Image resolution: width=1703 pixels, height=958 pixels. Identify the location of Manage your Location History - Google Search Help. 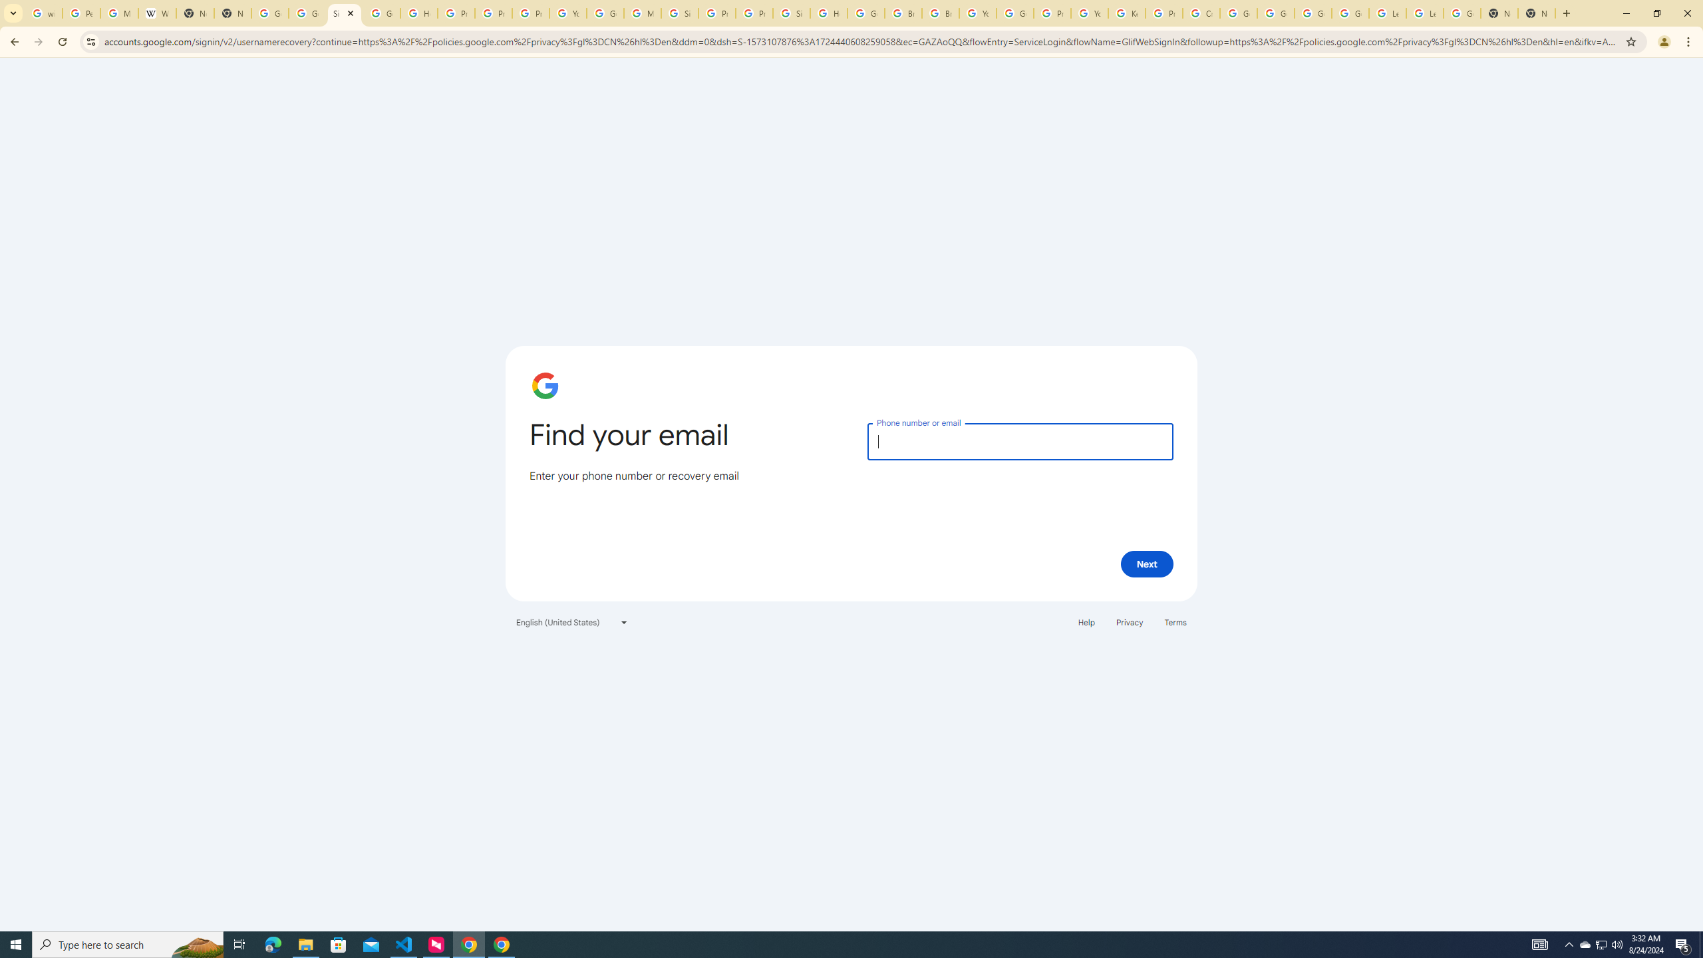
(118, 13).